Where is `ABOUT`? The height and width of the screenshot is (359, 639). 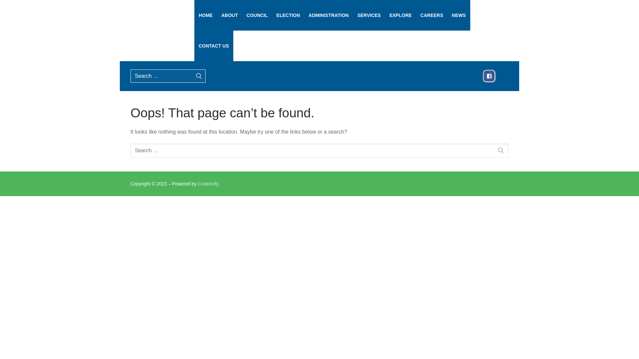 ABOUT is located at coordinates (230, 15).